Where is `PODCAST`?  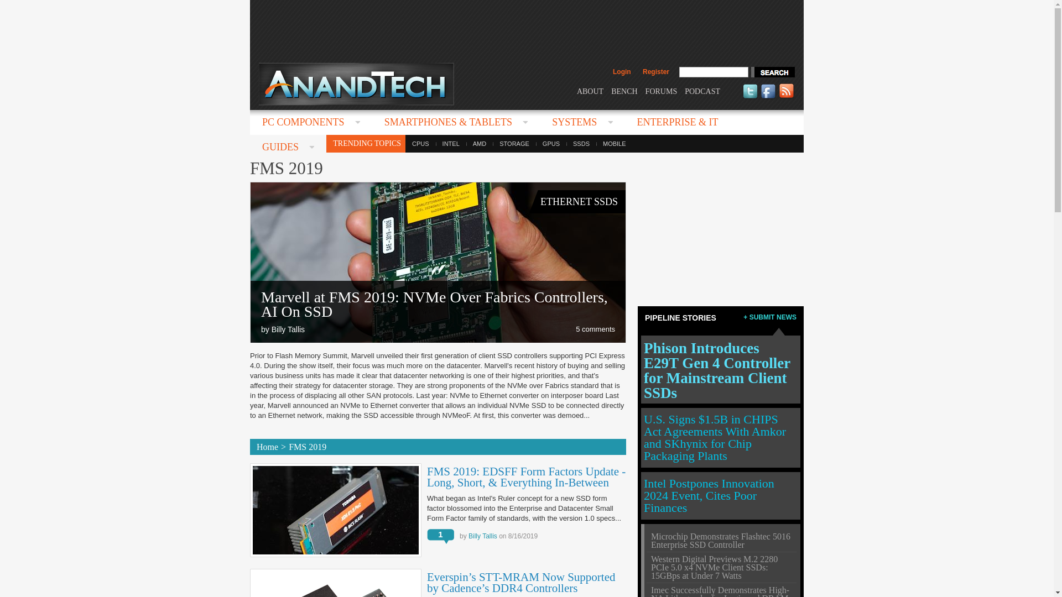 PODCAST is located at coordinates (702, 91).